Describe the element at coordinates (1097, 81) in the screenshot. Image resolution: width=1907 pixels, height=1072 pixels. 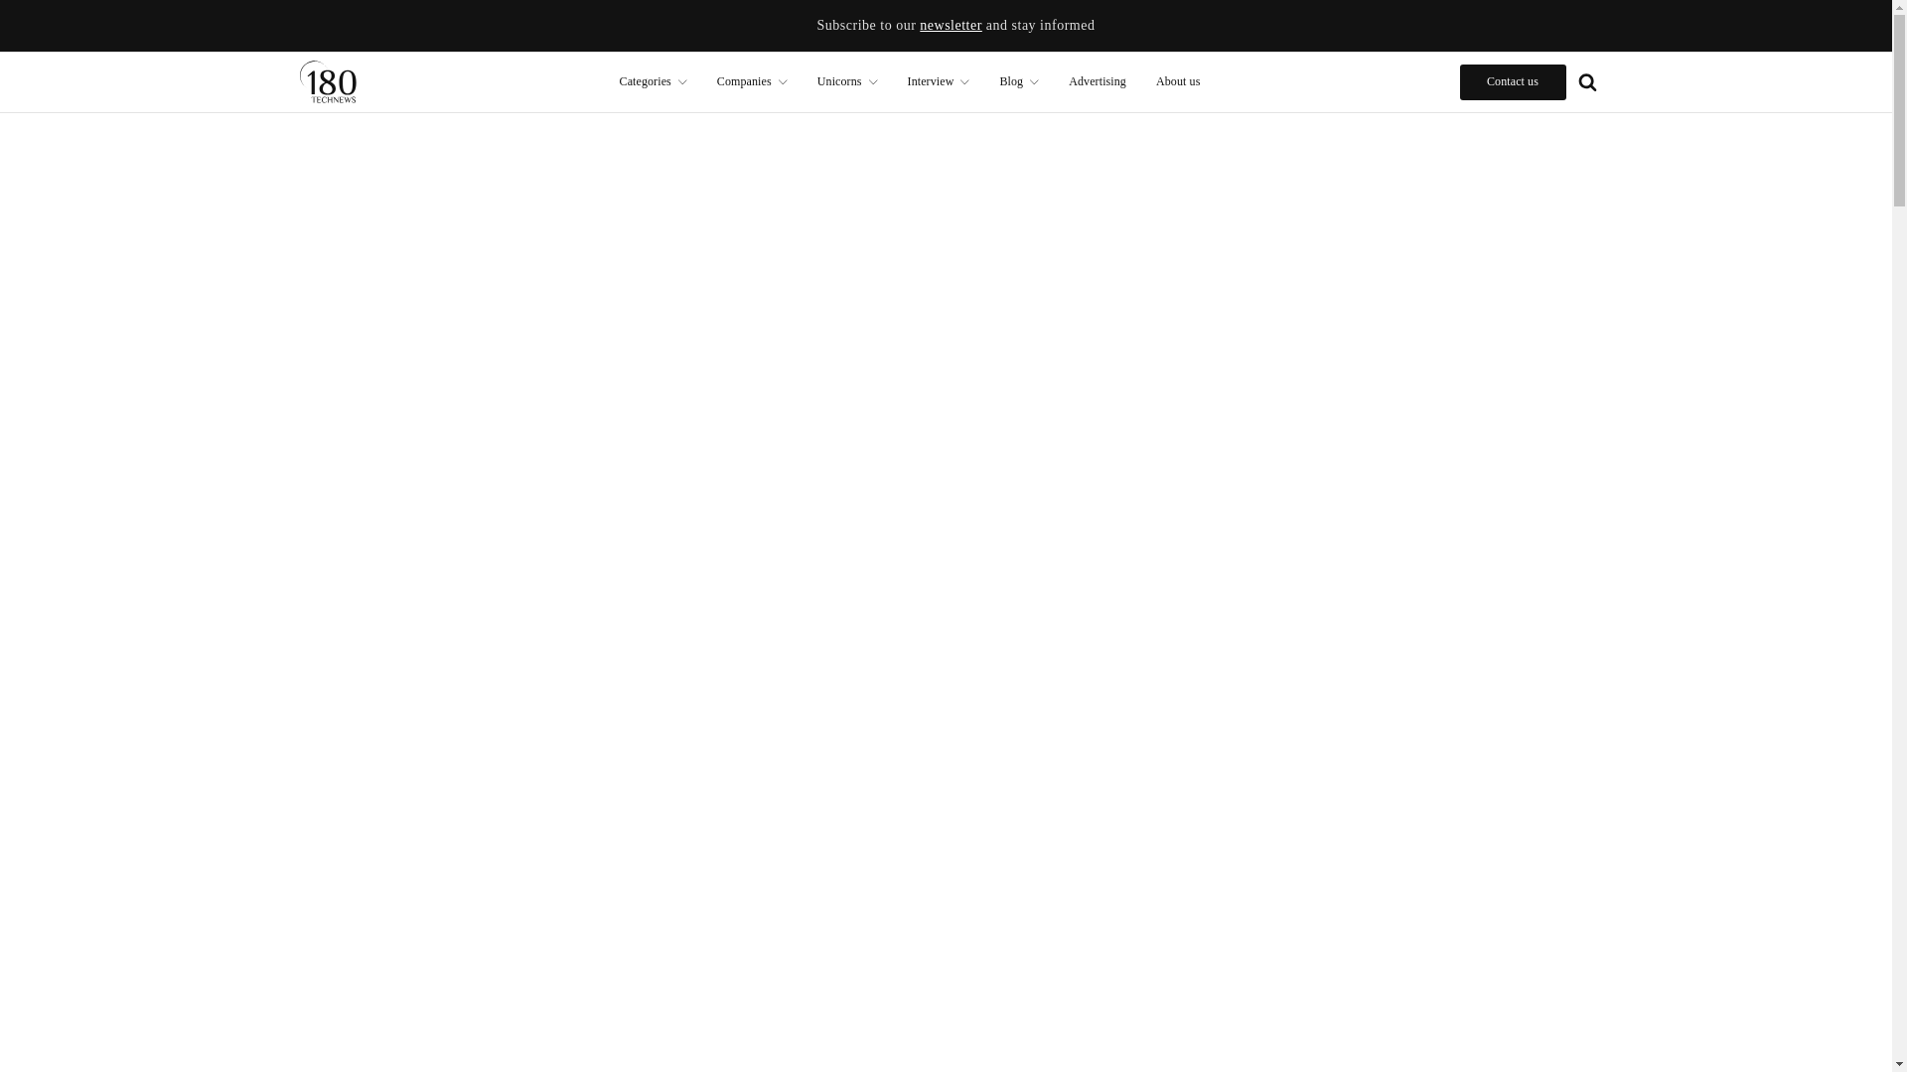
I see `Advertising` at that location.